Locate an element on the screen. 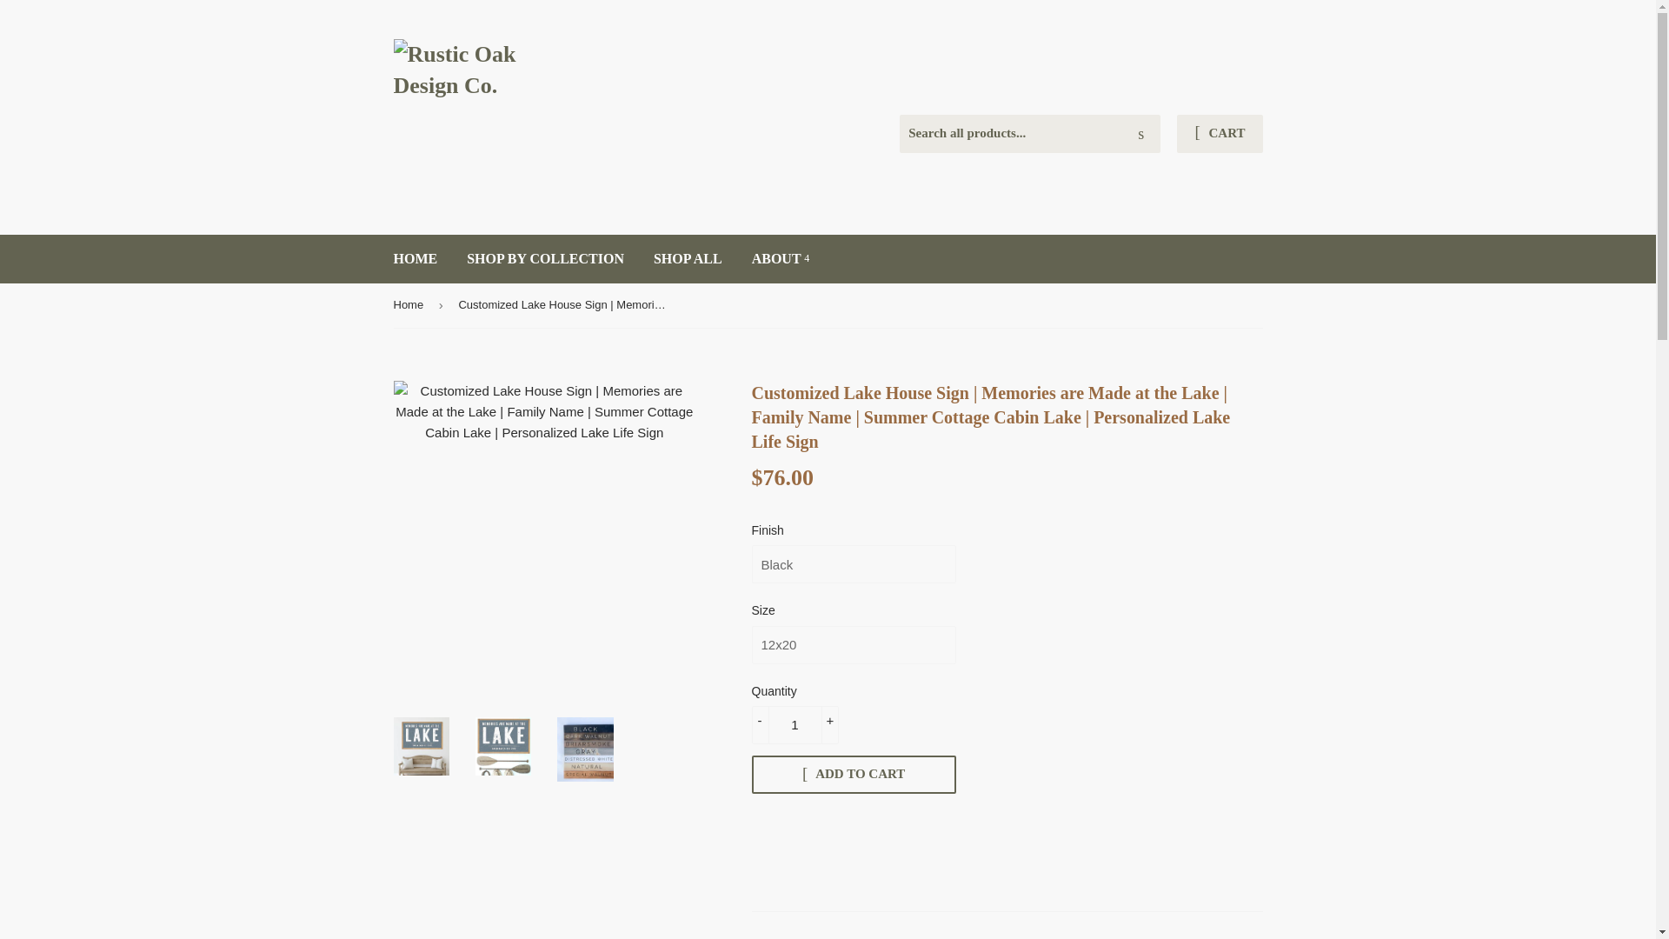 This screenshot has width=1669, height=939. 1 is located at coordinates (795, 725).